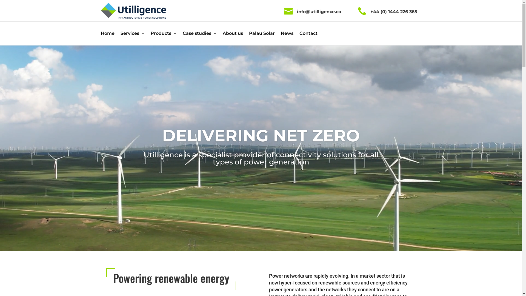 The image size is (526, 296). I want to click on Products, so click(164, 35).